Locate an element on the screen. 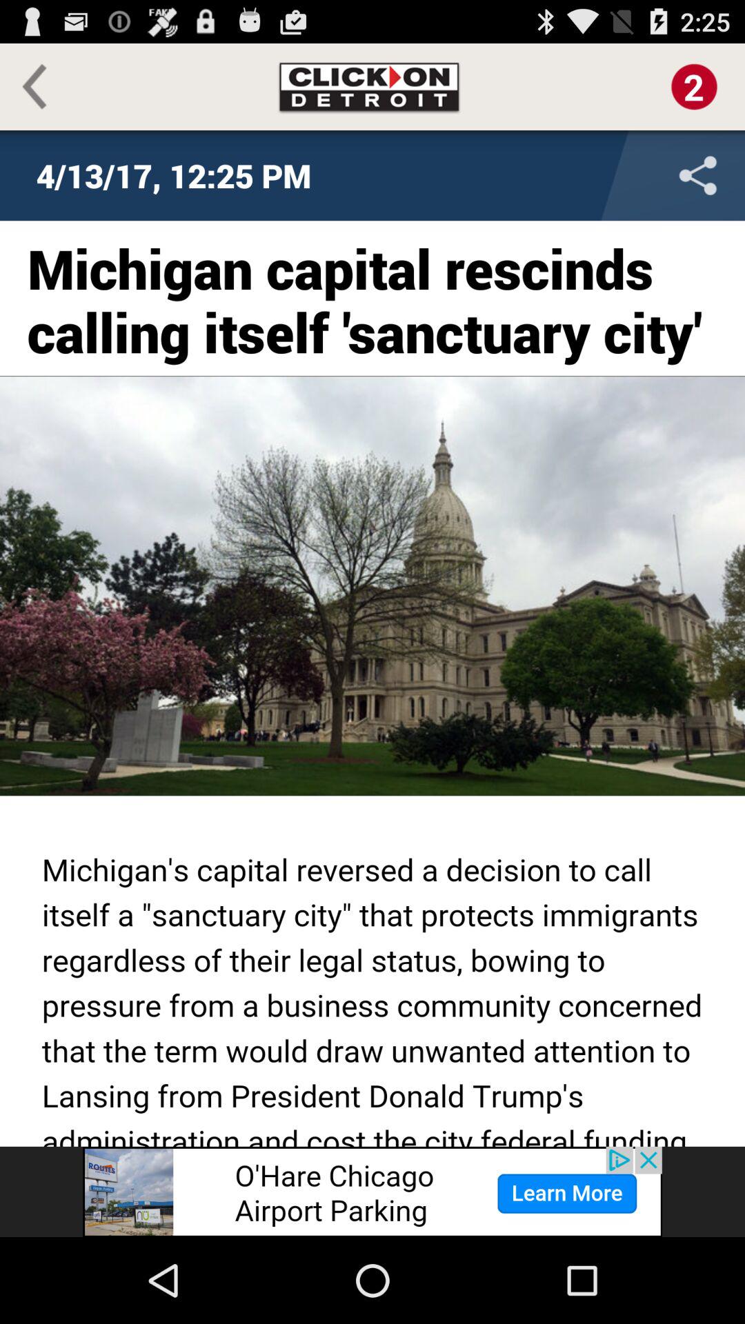 The height and width of the screenshot is (1324, 745). advertisement is located at coordinates (372, 1192).